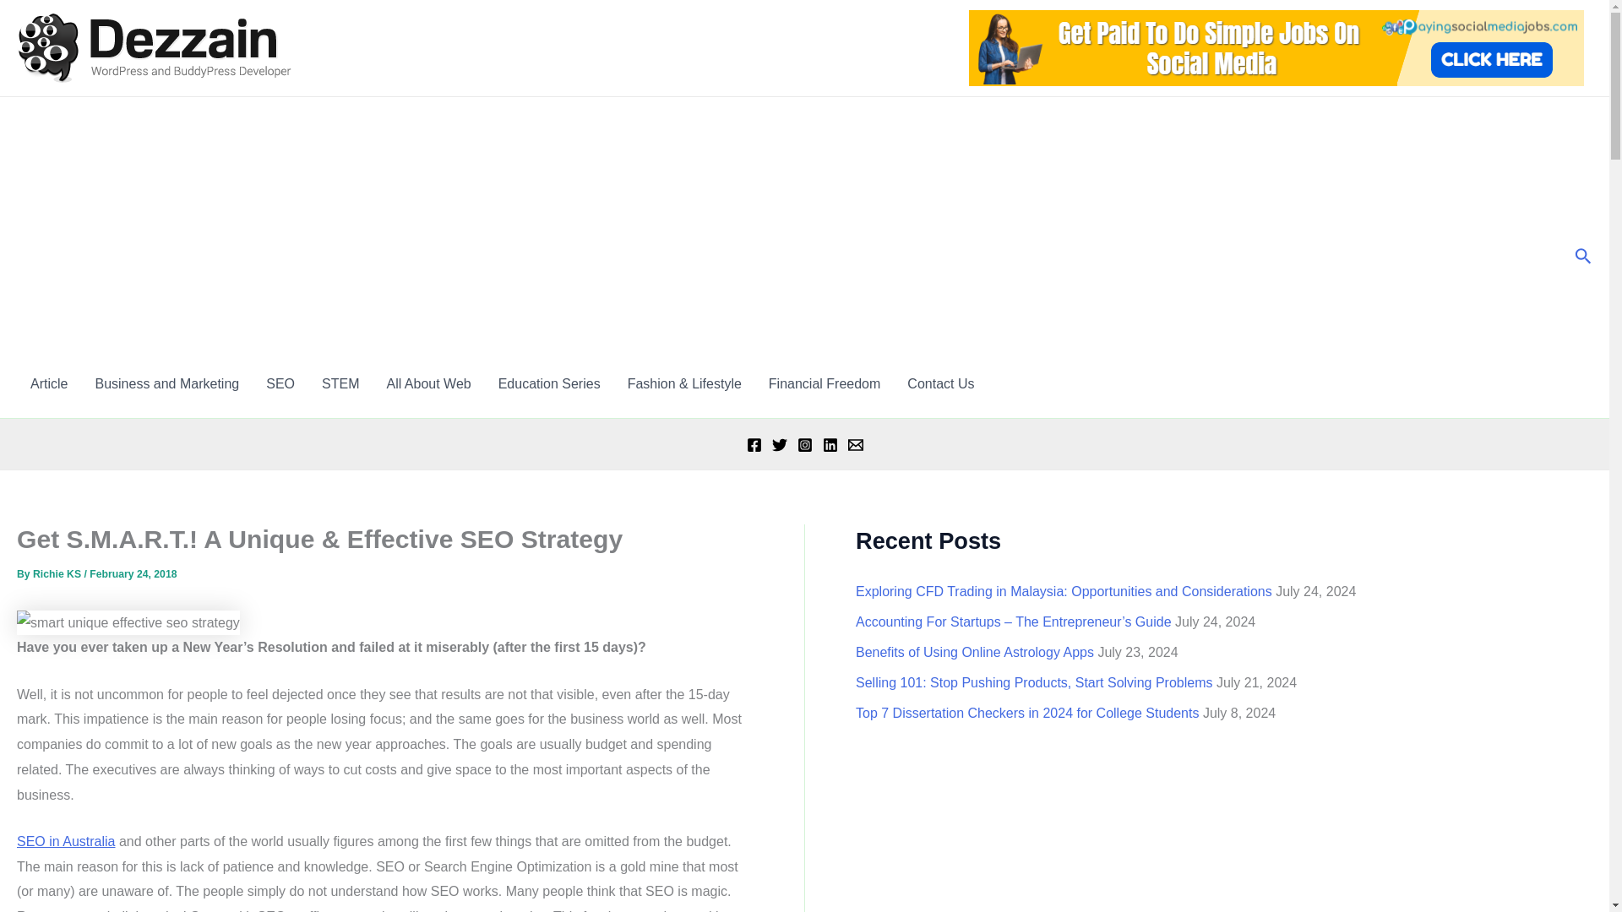 Image resolution: width=1622 pixels, height=912 pixels. What do you see at coordinates (825, 383) in the screenshot?
I see `Financial Freedom` at bounding box center [825, 383].